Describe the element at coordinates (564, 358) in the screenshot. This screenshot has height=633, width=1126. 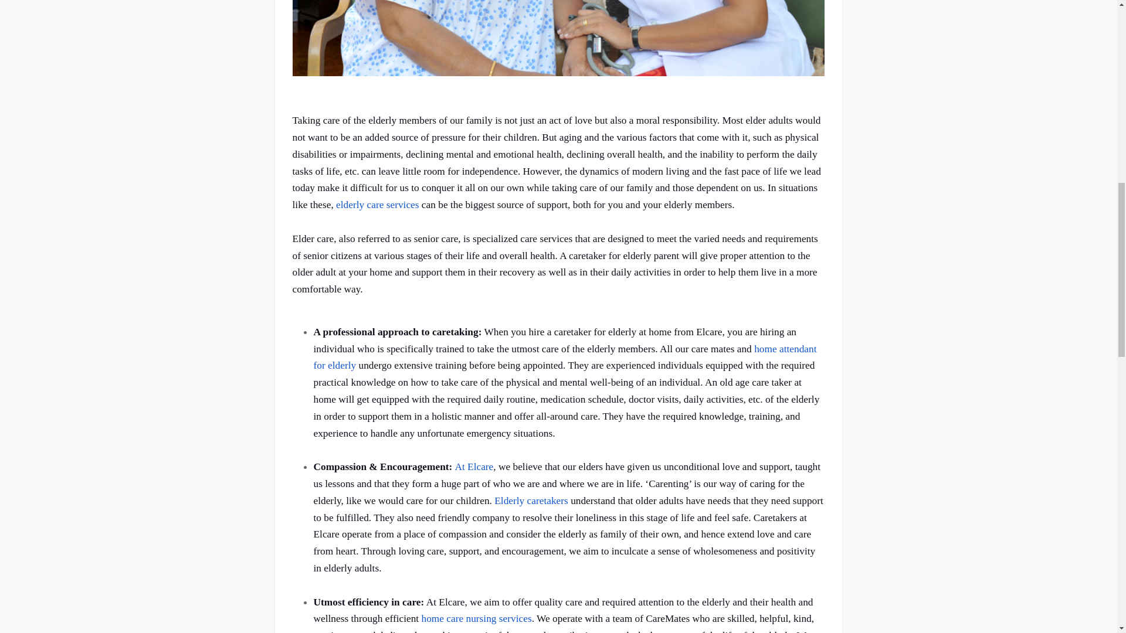
I see `home attendant for elderly` at that location.